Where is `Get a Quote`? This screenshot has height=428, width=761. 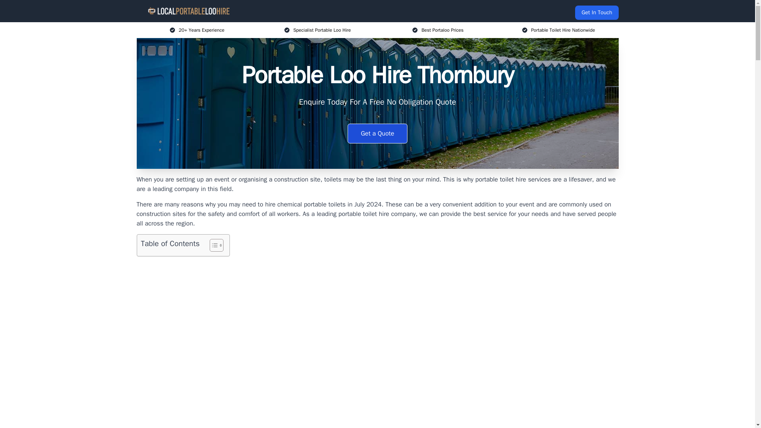 Get a Quote is located at coordinates (377, 133).